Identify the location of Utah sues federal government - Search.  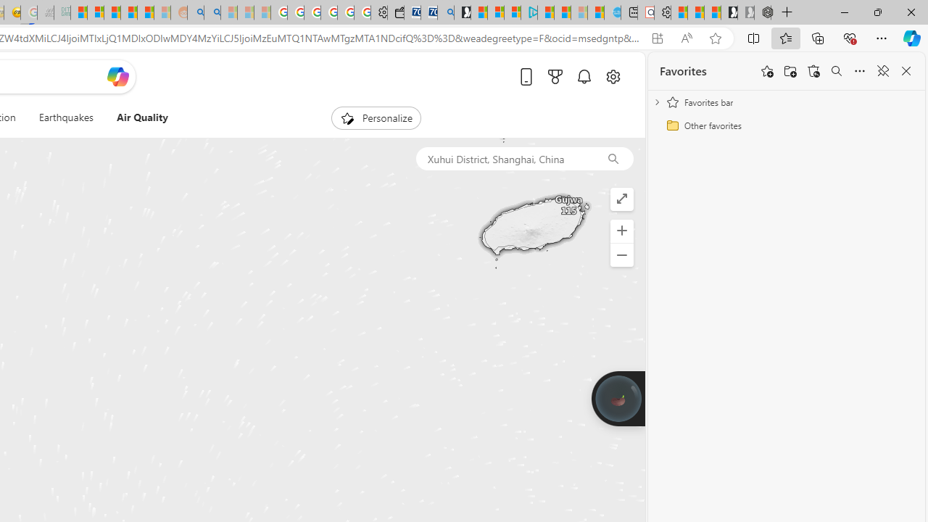
(212, 13).